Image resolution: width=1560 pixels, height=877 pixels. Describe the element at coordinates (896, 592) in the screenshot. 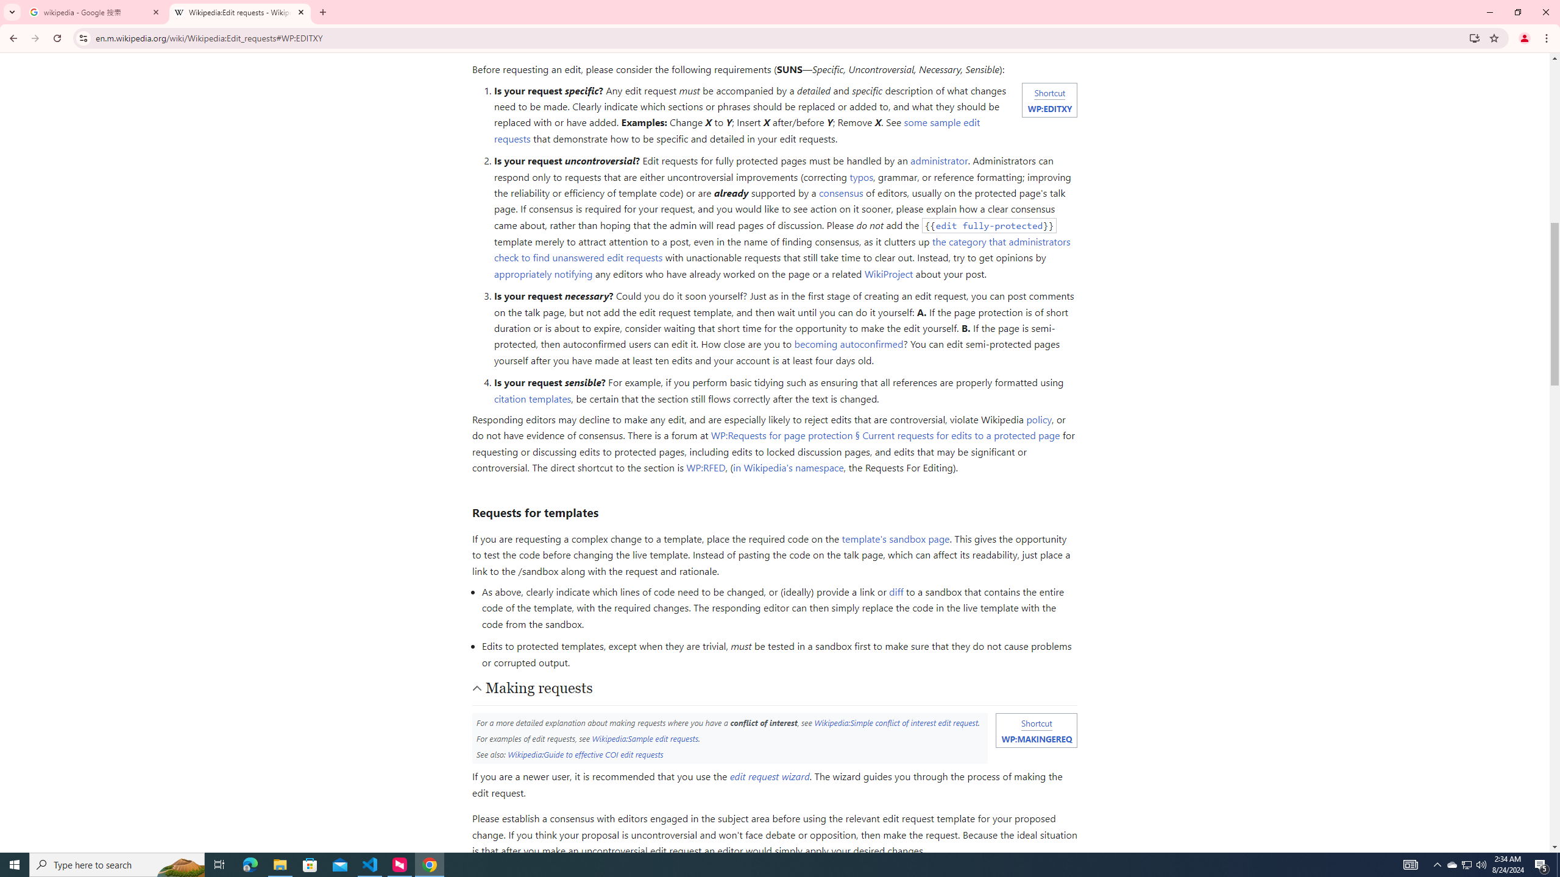

I see `diff` at that location.